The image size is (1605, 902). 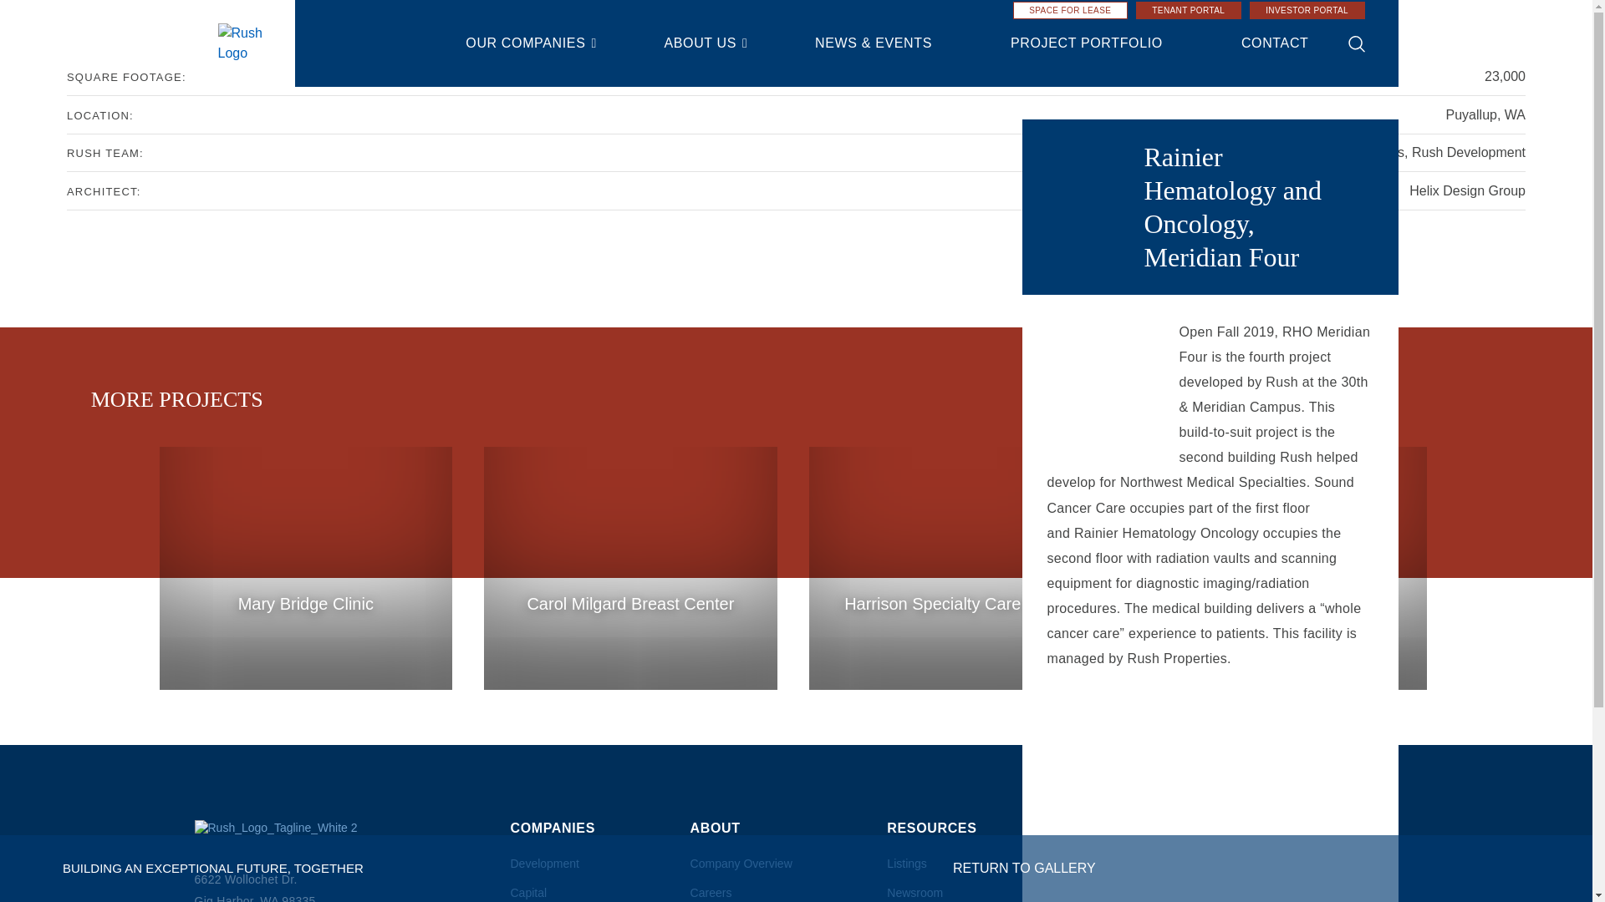 I want to click on ABOUT US, so click(x=699, y=43).